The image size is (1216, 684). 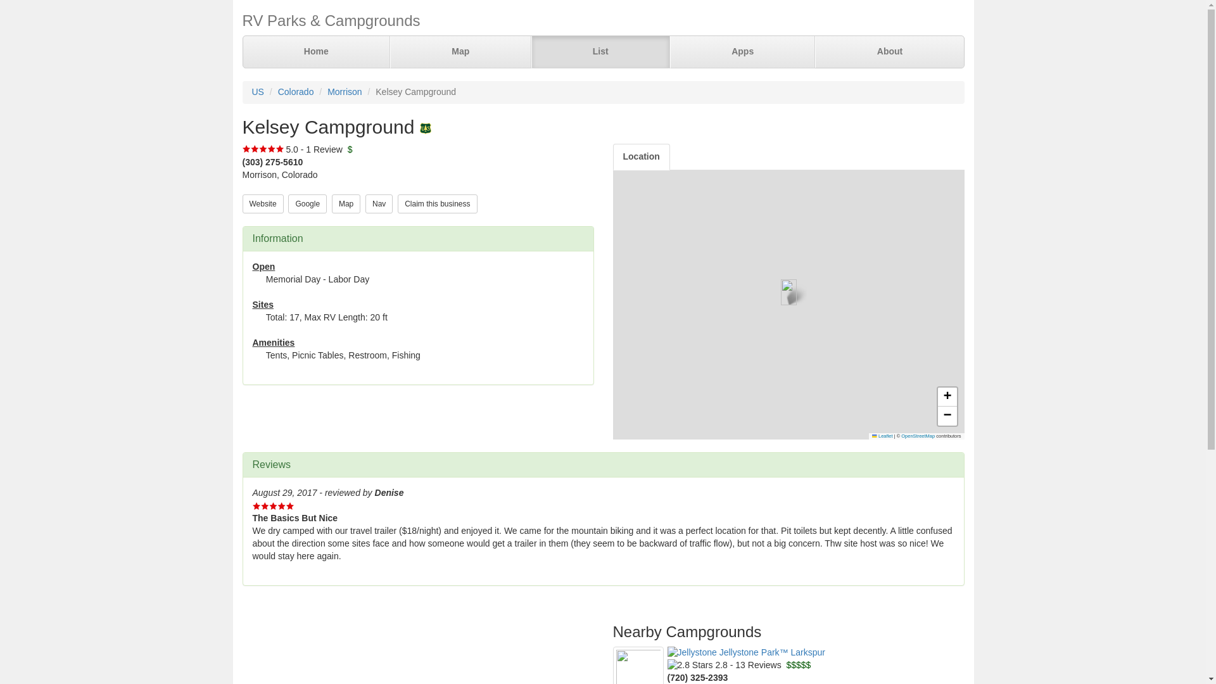 I want to click on OpenStreetMap, so click(x=918, y=436).